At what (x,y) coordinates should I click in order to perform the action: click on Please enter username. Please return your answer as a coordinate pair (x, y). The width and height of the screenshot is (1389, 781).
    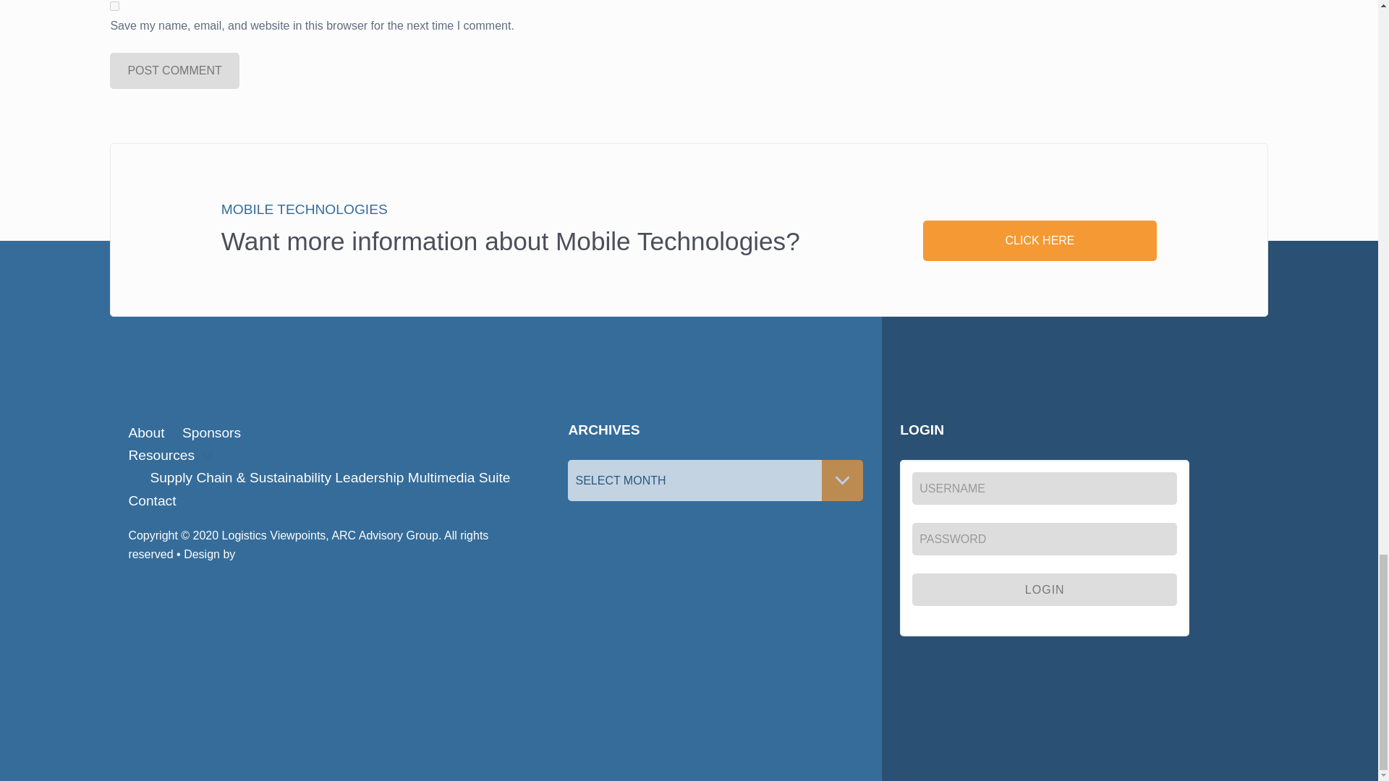
    Looking at the image, I should click on (1045, 488).